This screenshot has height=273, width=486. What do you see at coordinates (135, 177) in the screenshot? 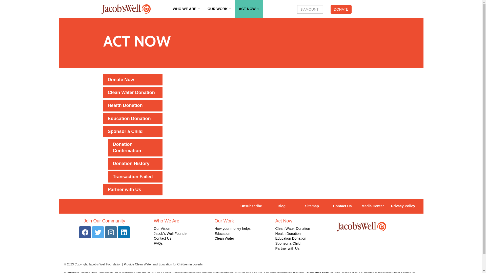
I see `Transaction Failed` at bounding box center [135, 177].